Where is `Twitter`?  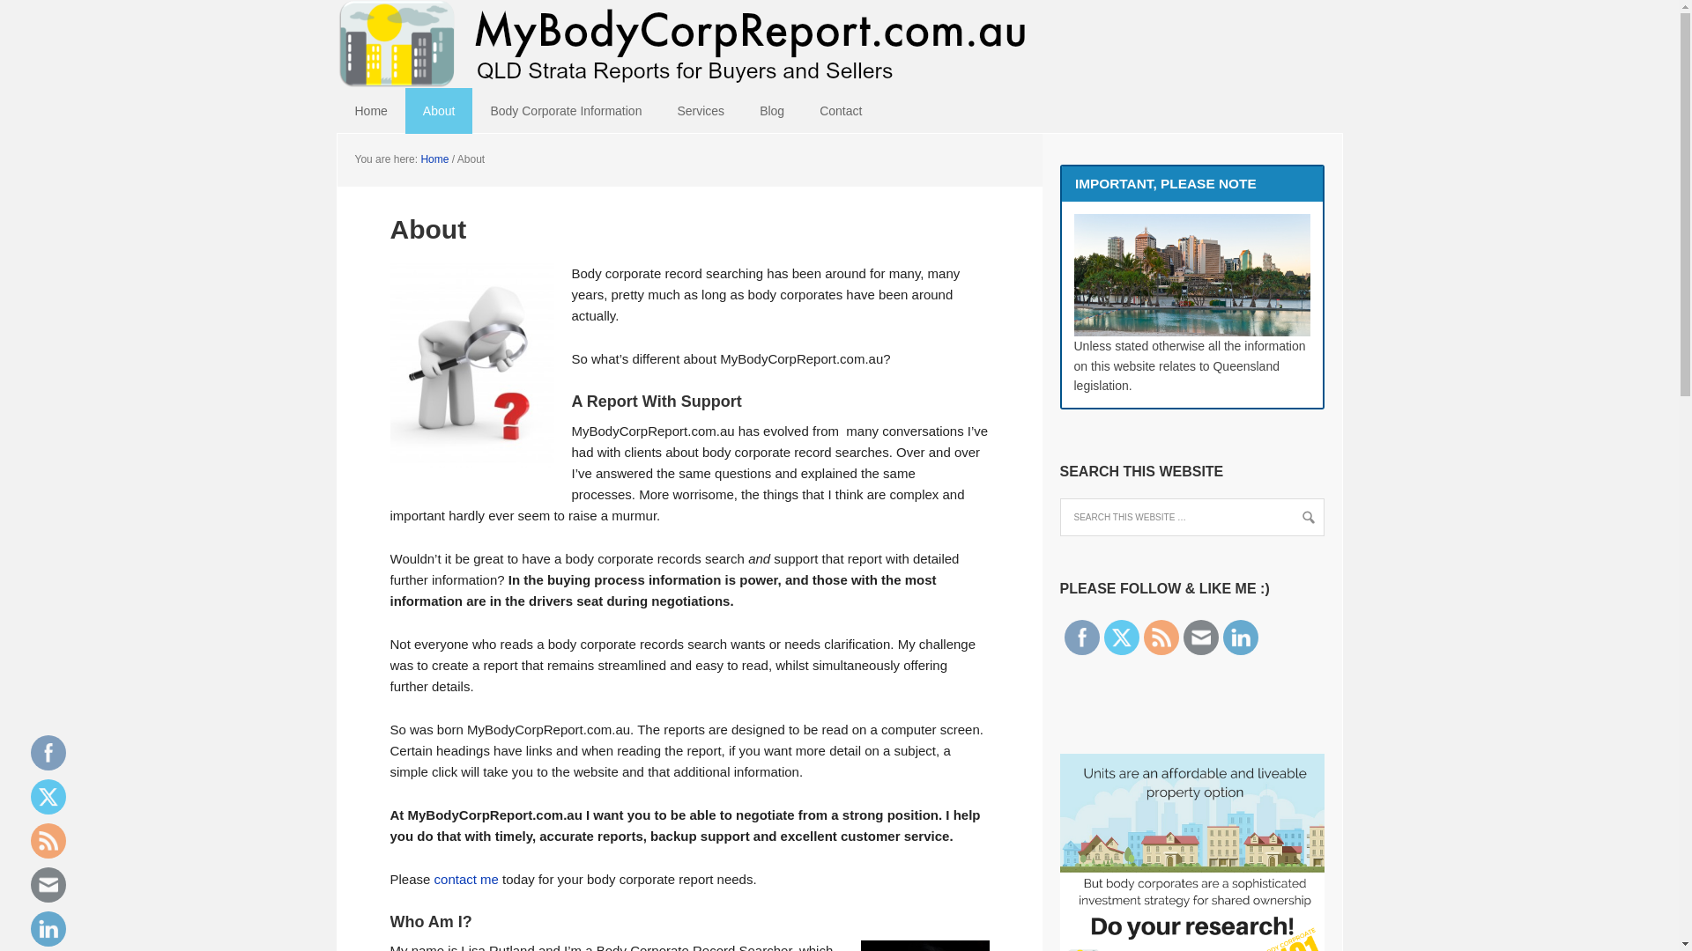 Twitter is located at coordinates (48, 797).